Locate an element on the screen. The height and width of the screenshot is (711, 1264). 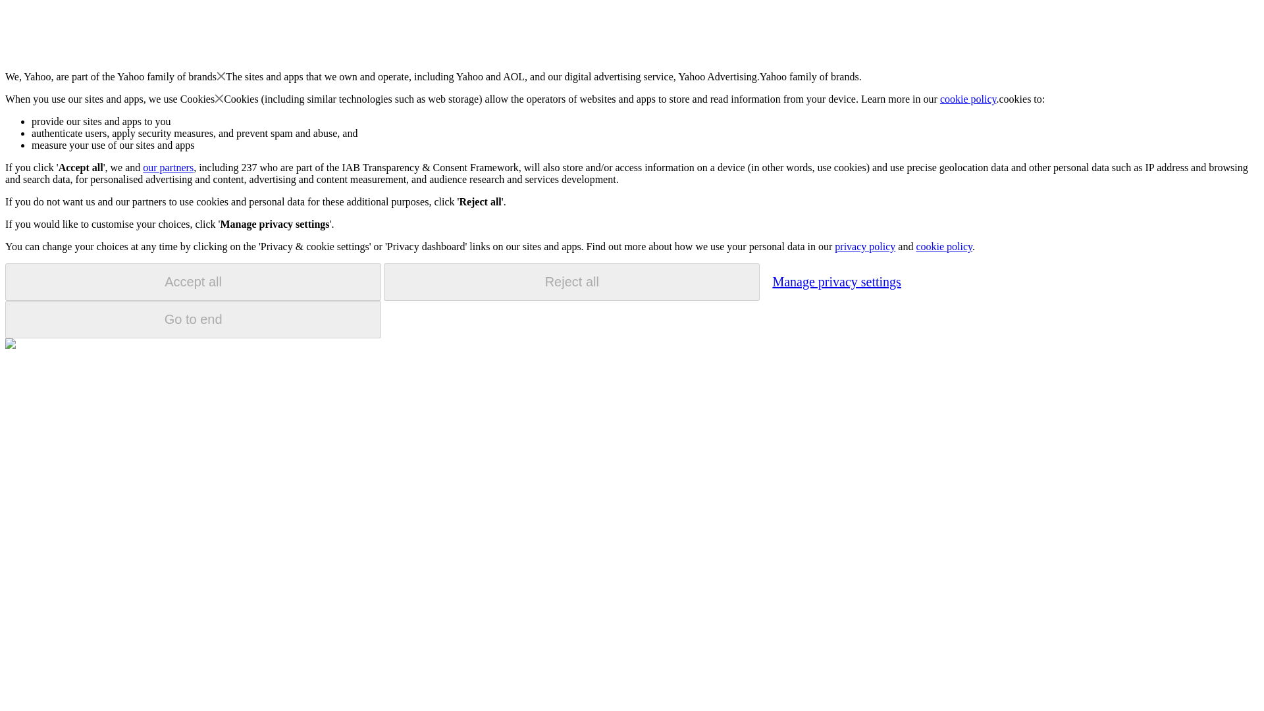
our partners is located at coordinates (167, 167).